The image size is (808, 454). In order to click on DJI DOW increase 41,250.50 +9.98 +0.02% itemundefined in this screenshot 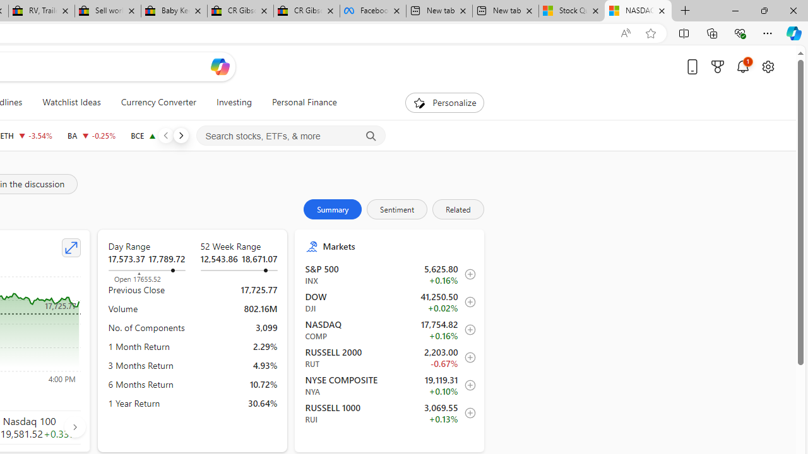, I will do `click(390, 302)`.